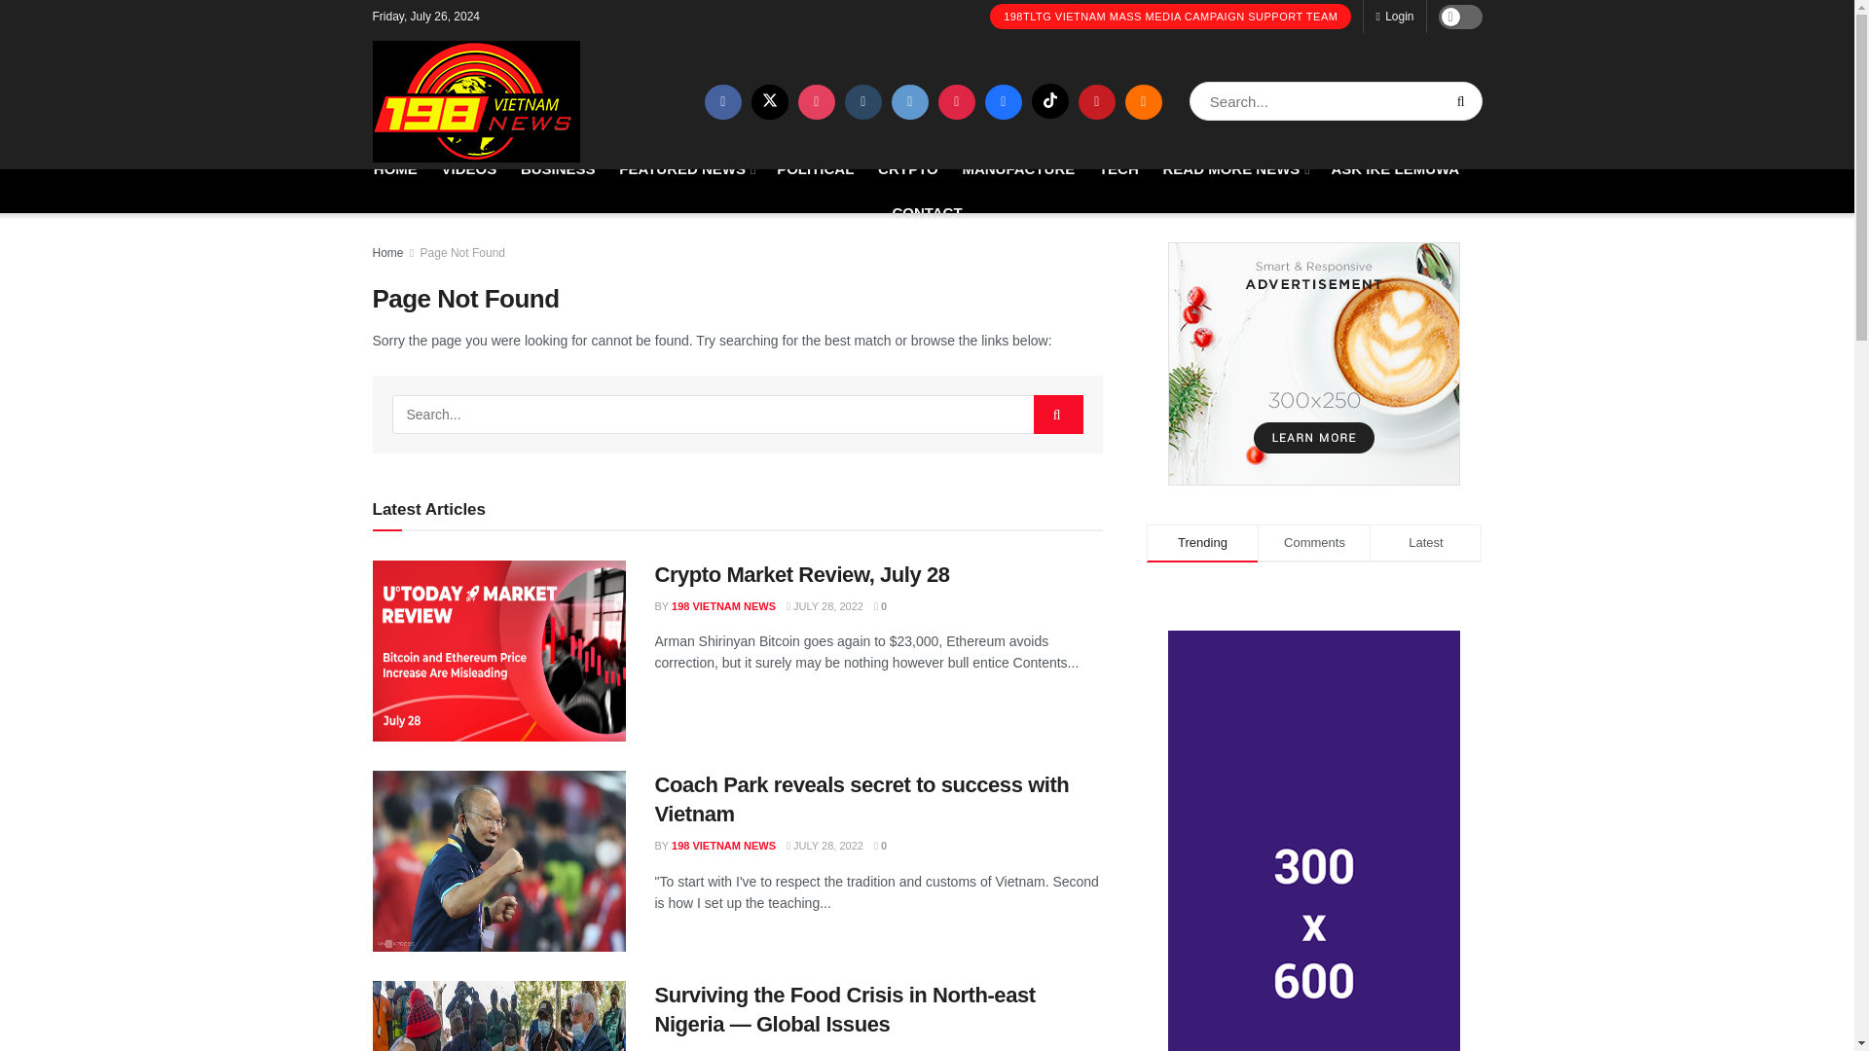 Image resolution: width=1869 pixels, height=1051 pixels. What do you see at coordinates (907, 167) in the screenshot?
I see `CRYPTO` at bounding box center [907, 167].